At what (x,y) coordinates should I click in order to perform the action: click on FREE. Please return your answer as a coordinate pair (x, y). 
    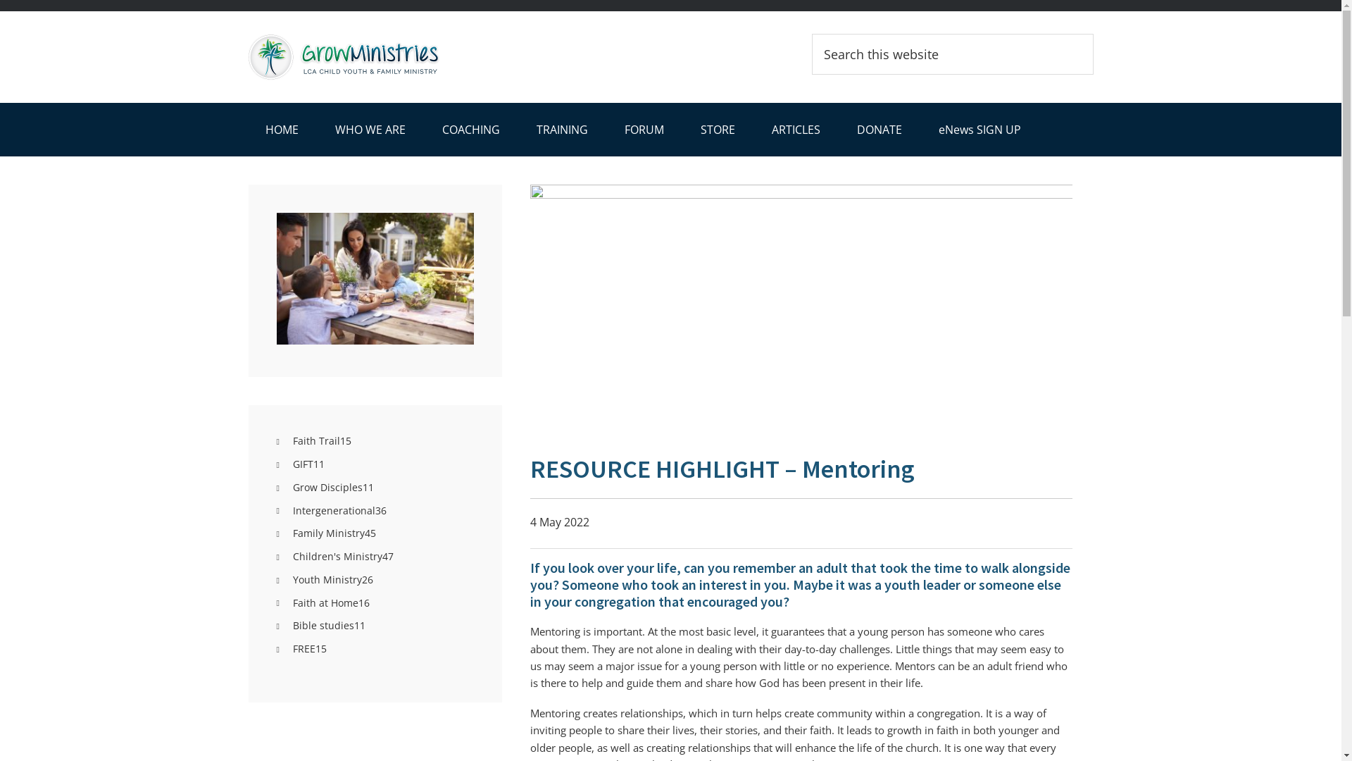
    Looking at the image, I should click on (304, 648).